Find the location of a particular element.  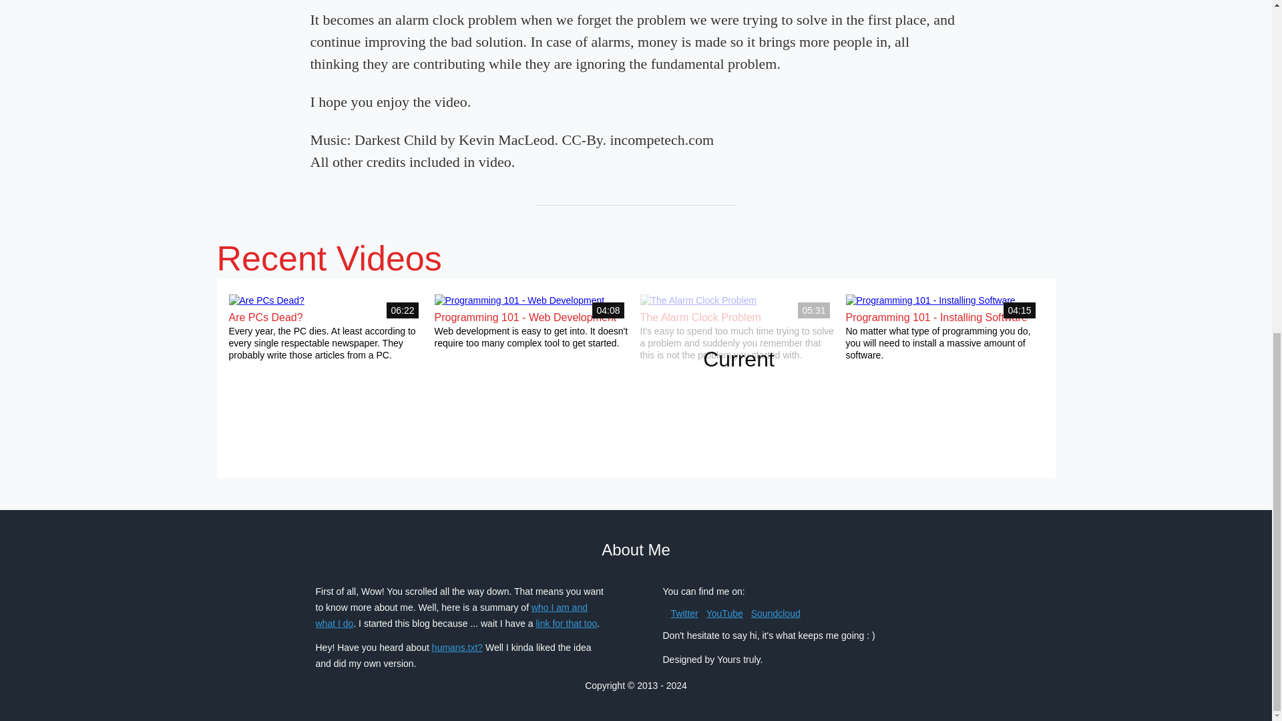

Programming 101 - Web Development is located at coordinates (525, 316).